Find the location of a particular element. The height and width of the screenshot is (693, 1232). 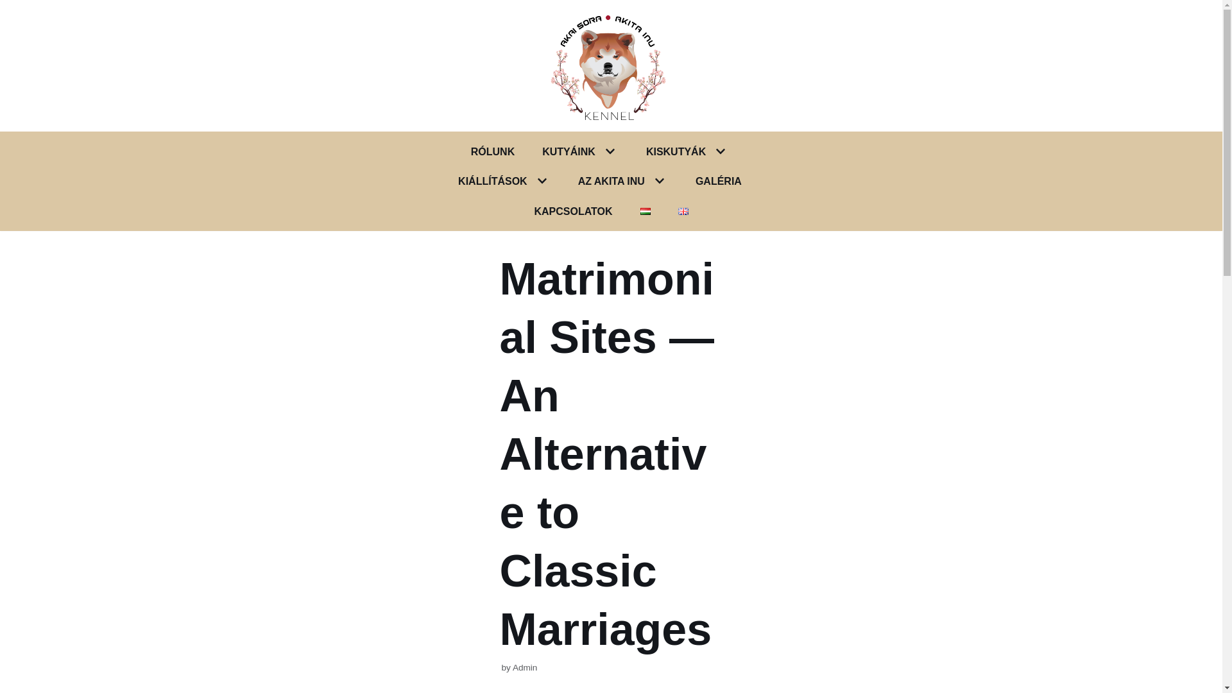

Akai sora- Akita inu kennel is located at coordinates (612, 65).